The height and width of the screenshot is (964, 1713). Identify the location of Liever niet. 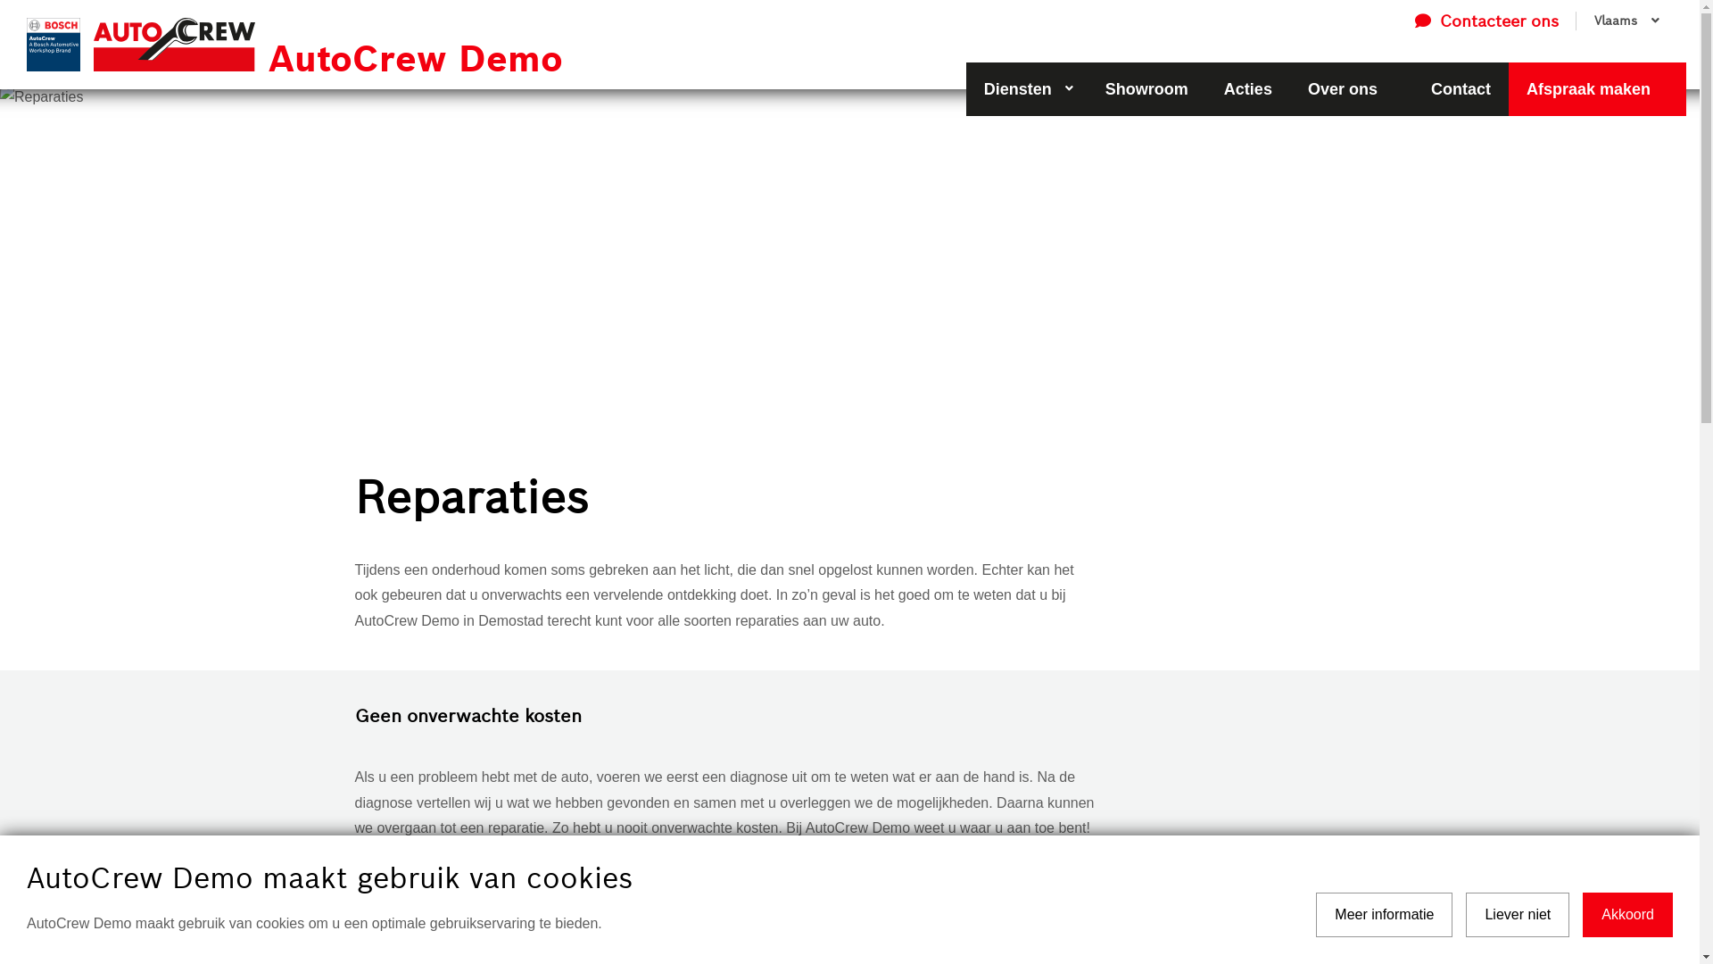
(1518, 915).